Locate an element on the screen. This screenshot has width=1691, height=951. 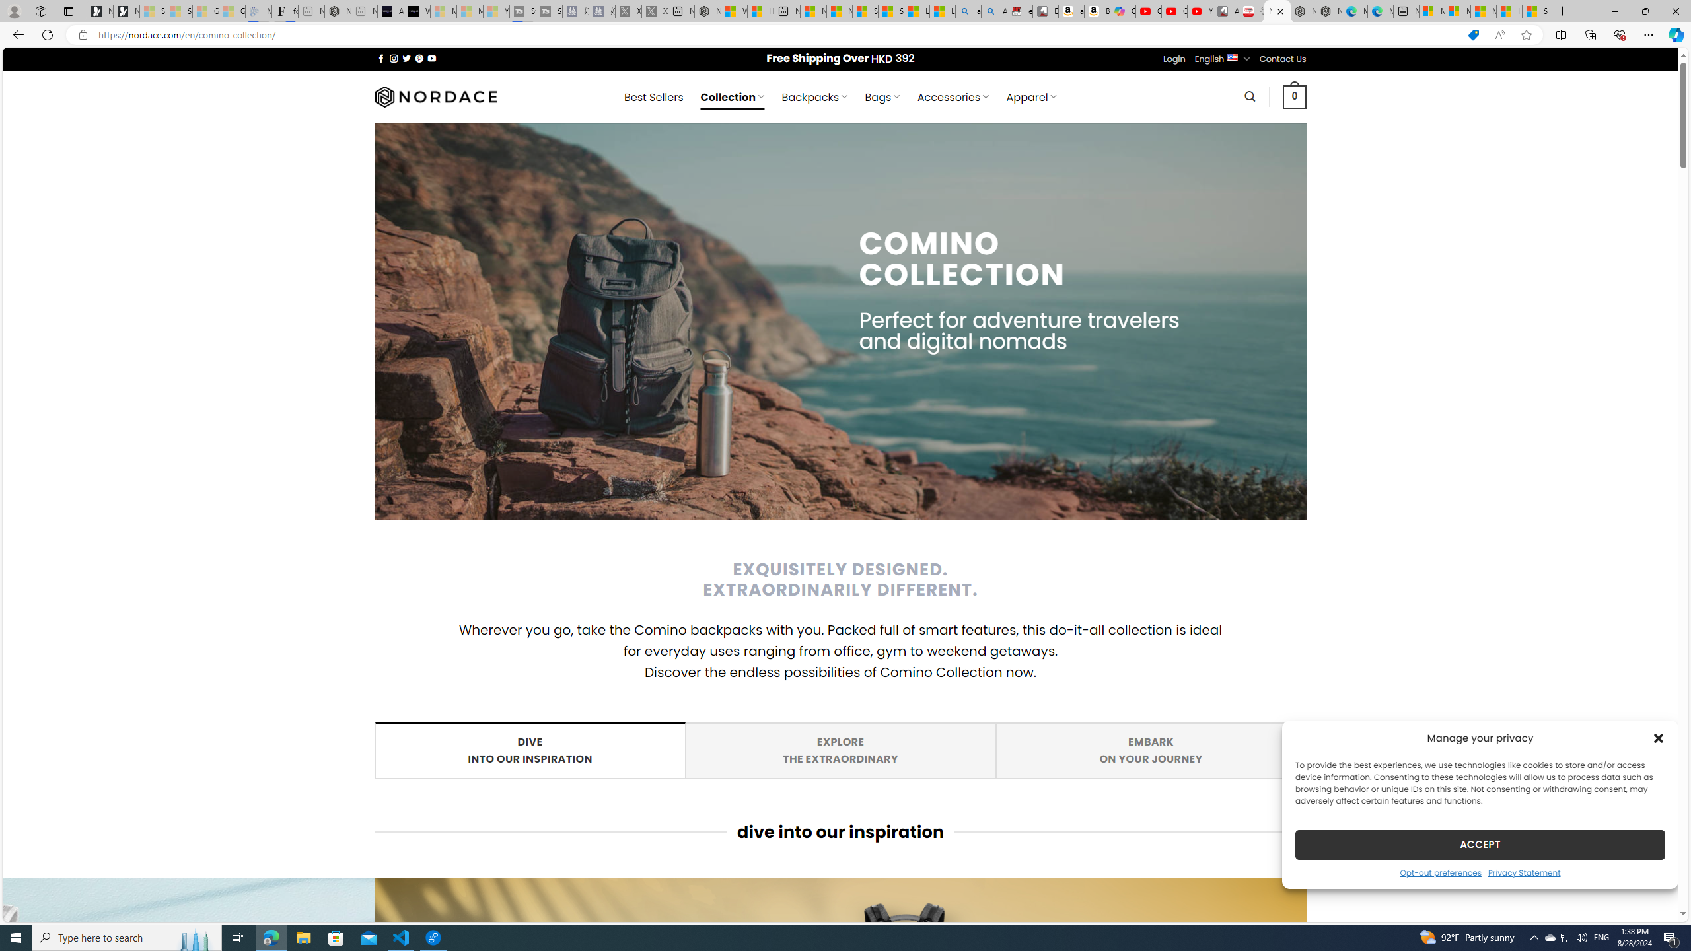
Huge shark washes ashore at New York City beach | Watch is located at coordinates (761, 11).